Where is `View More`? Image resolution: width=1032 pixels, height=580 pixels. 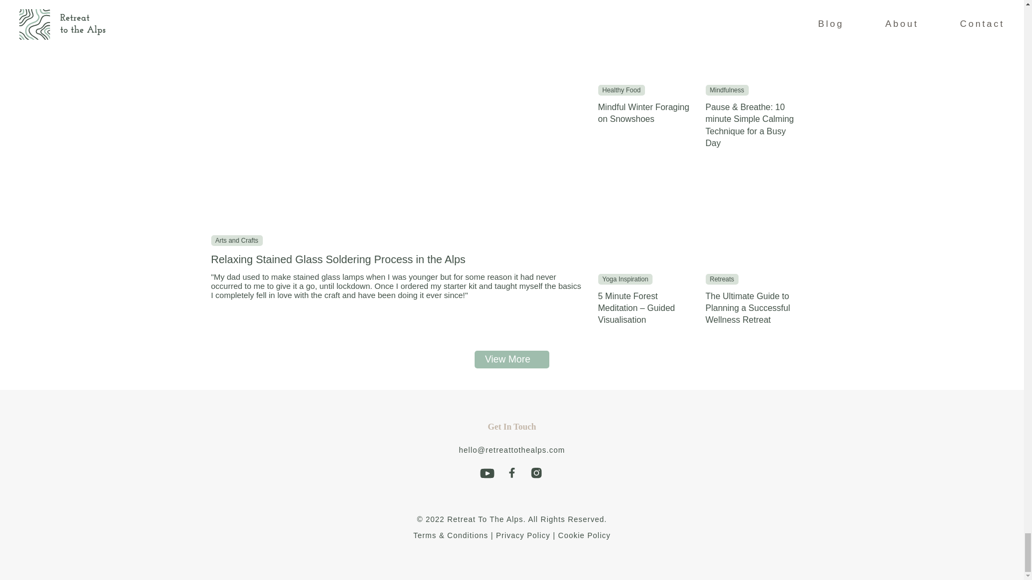
View More is located at coordinates (512, 359).